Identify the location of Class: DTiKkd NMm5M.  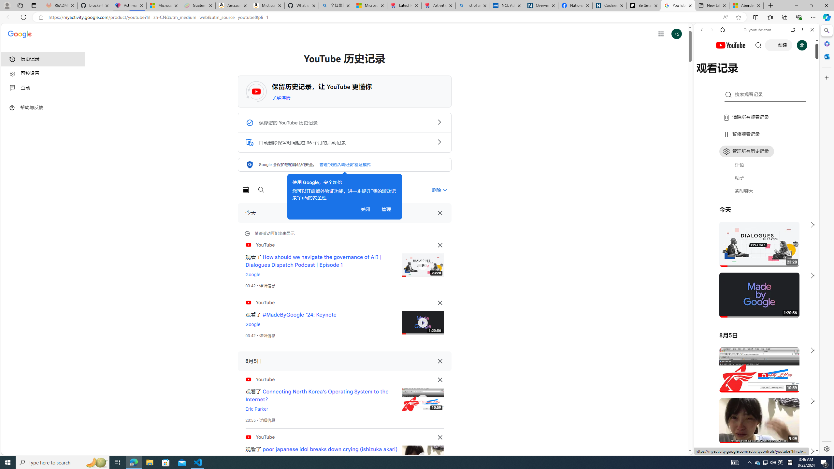
(12, 107).